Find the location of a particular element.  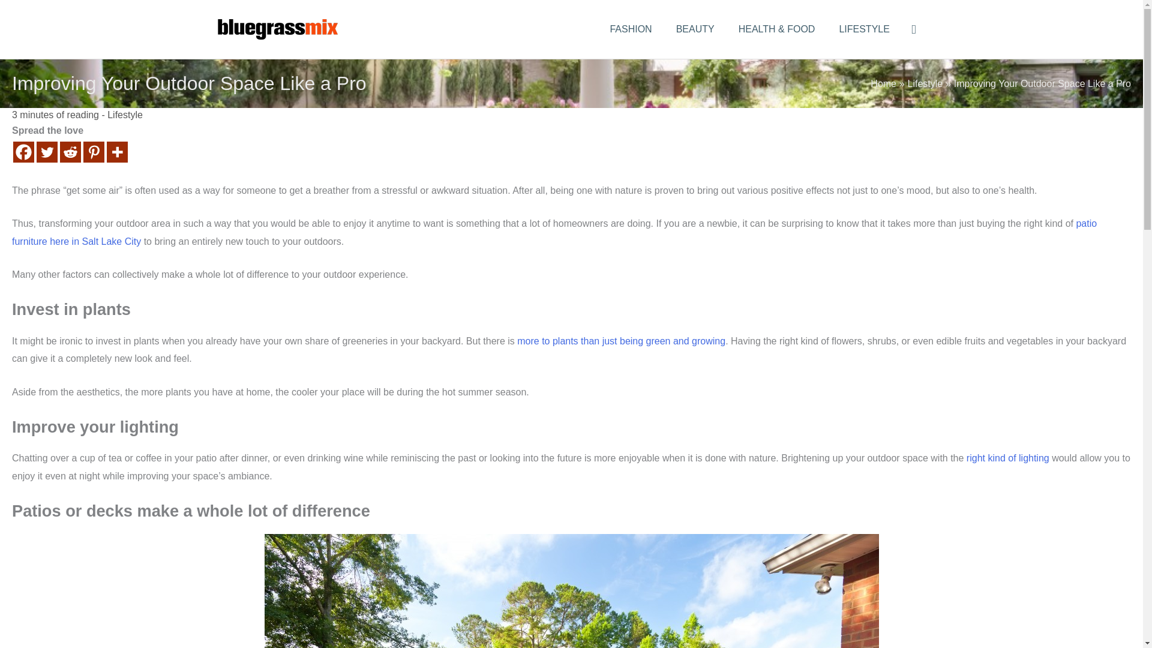

Reddit is located at coordinates (70, 152).